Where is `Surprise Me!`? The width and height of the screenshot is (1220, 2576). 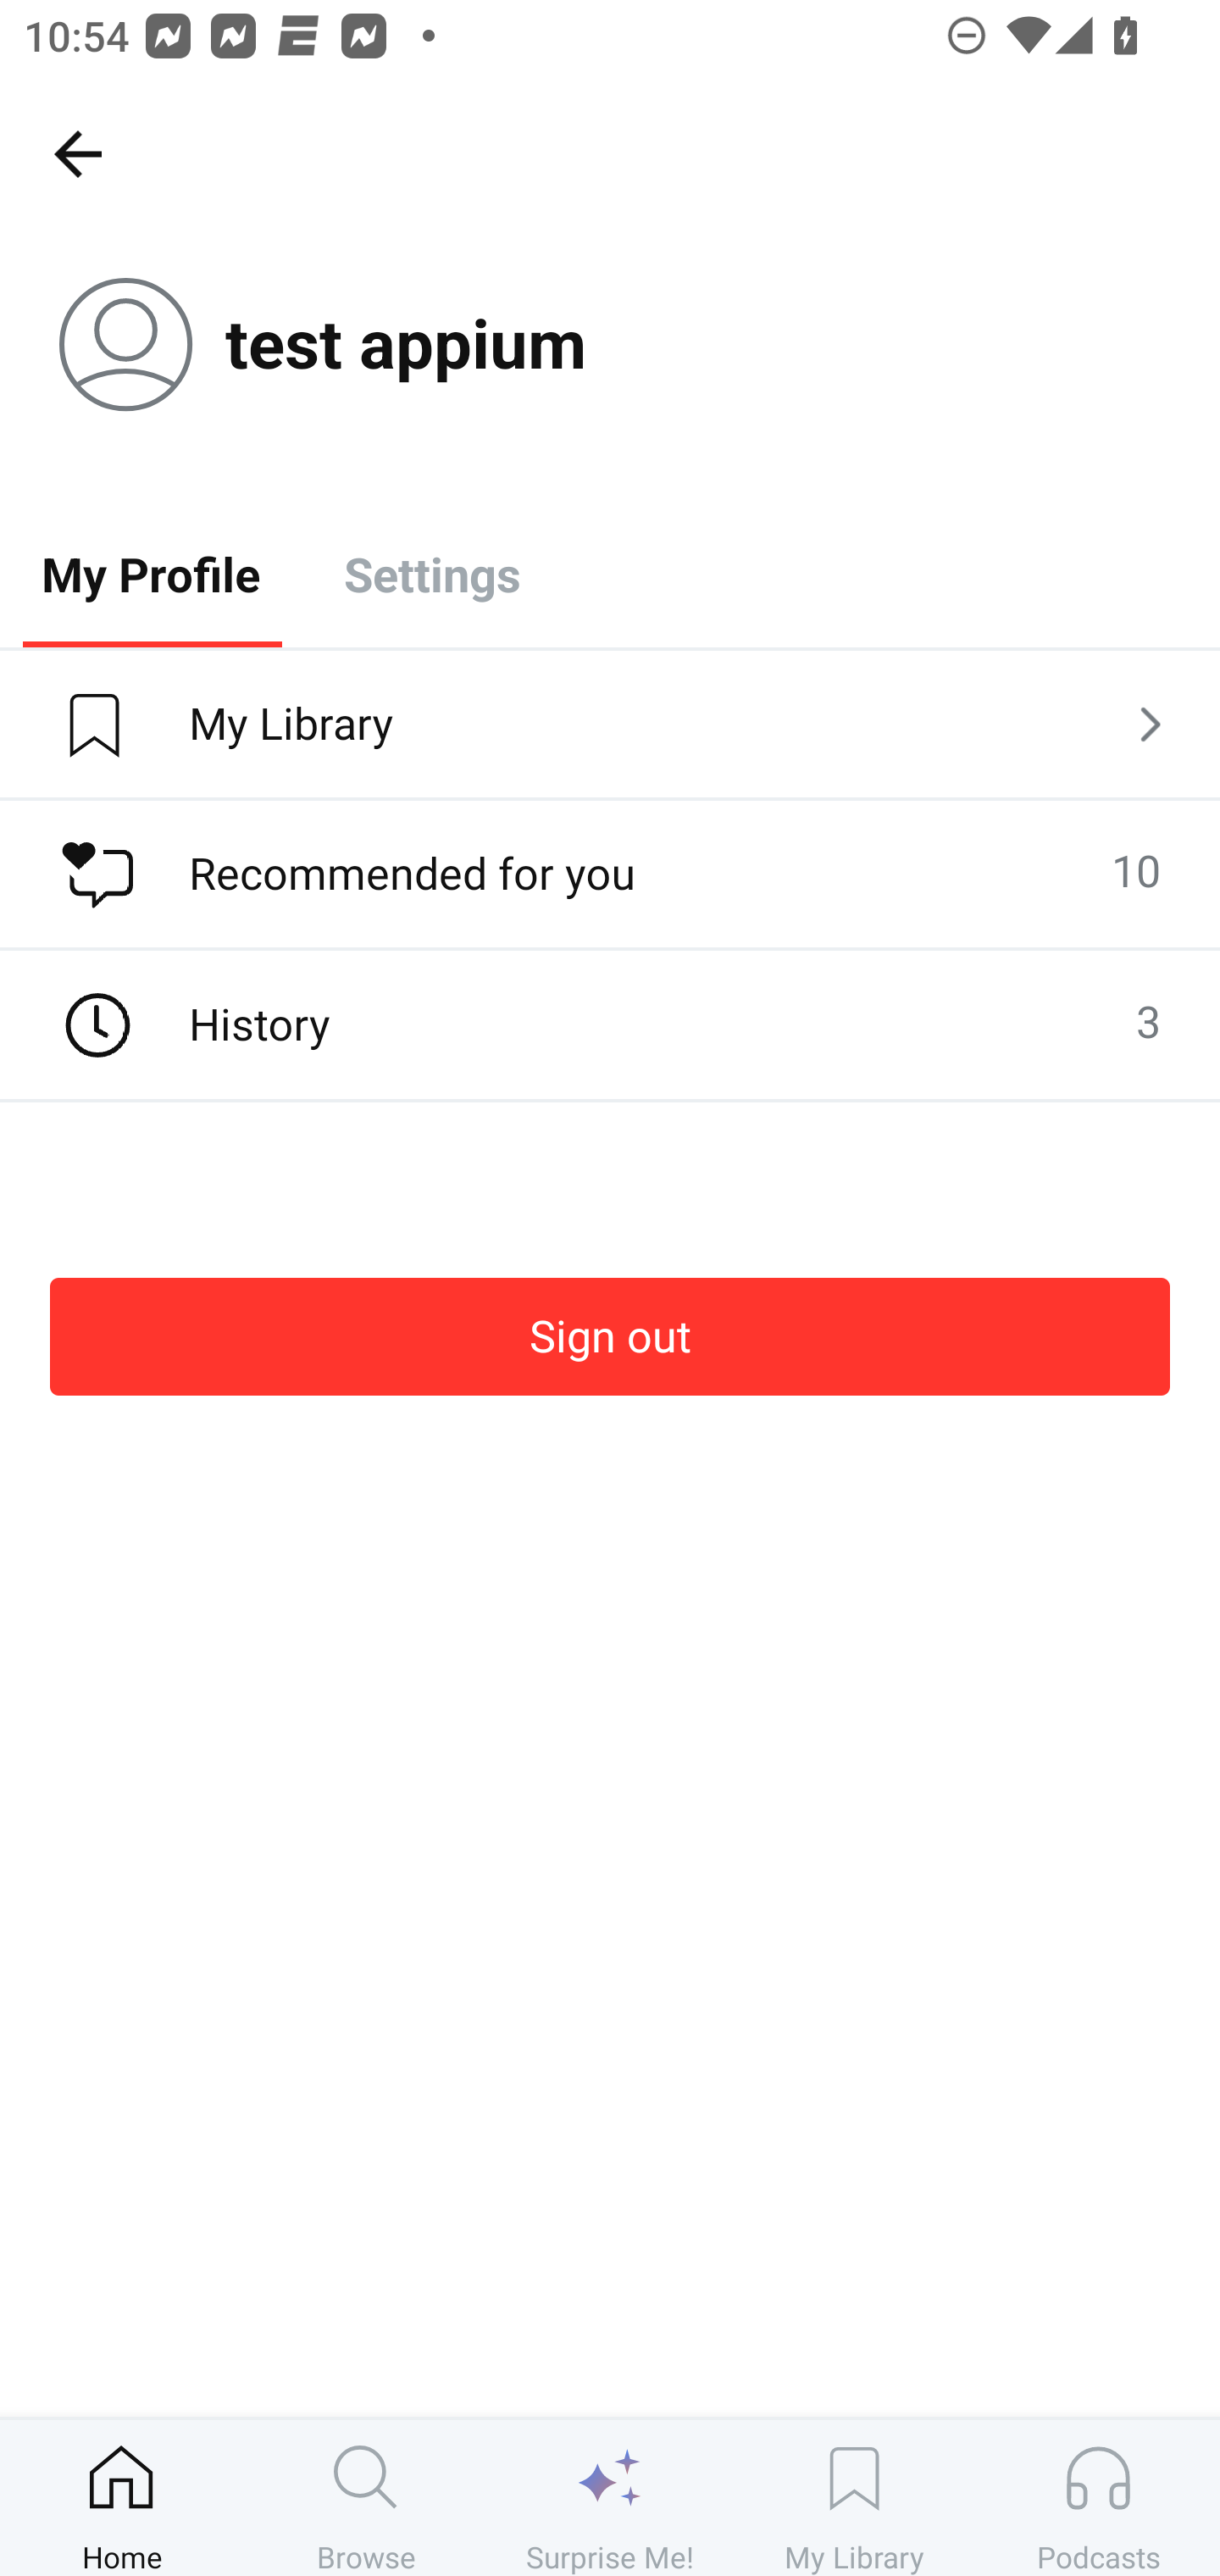 Surprise Me! is located at coordinates (610, 2497).